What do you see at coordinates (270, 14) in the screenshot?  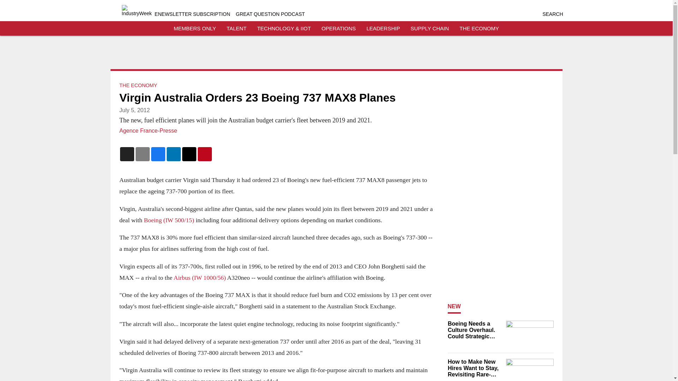 I see `GREAT QUESTION PODCAST` at bounding box center [270, 14].